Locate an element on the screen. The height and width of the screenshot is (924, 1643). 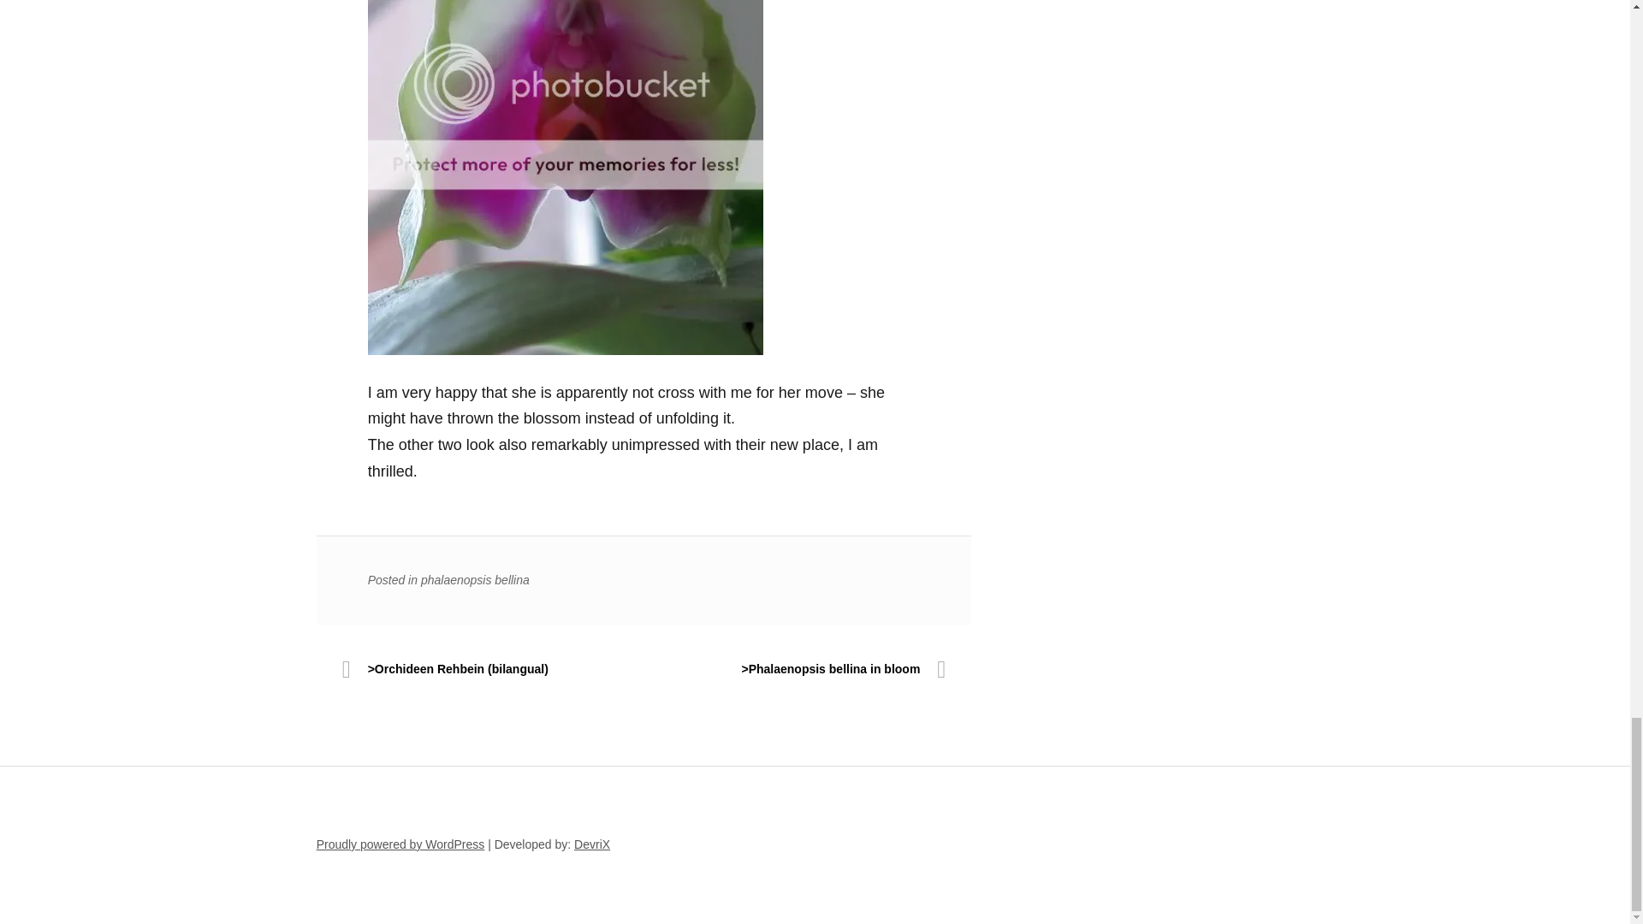
DevriX is located at coordinates (591, 844).